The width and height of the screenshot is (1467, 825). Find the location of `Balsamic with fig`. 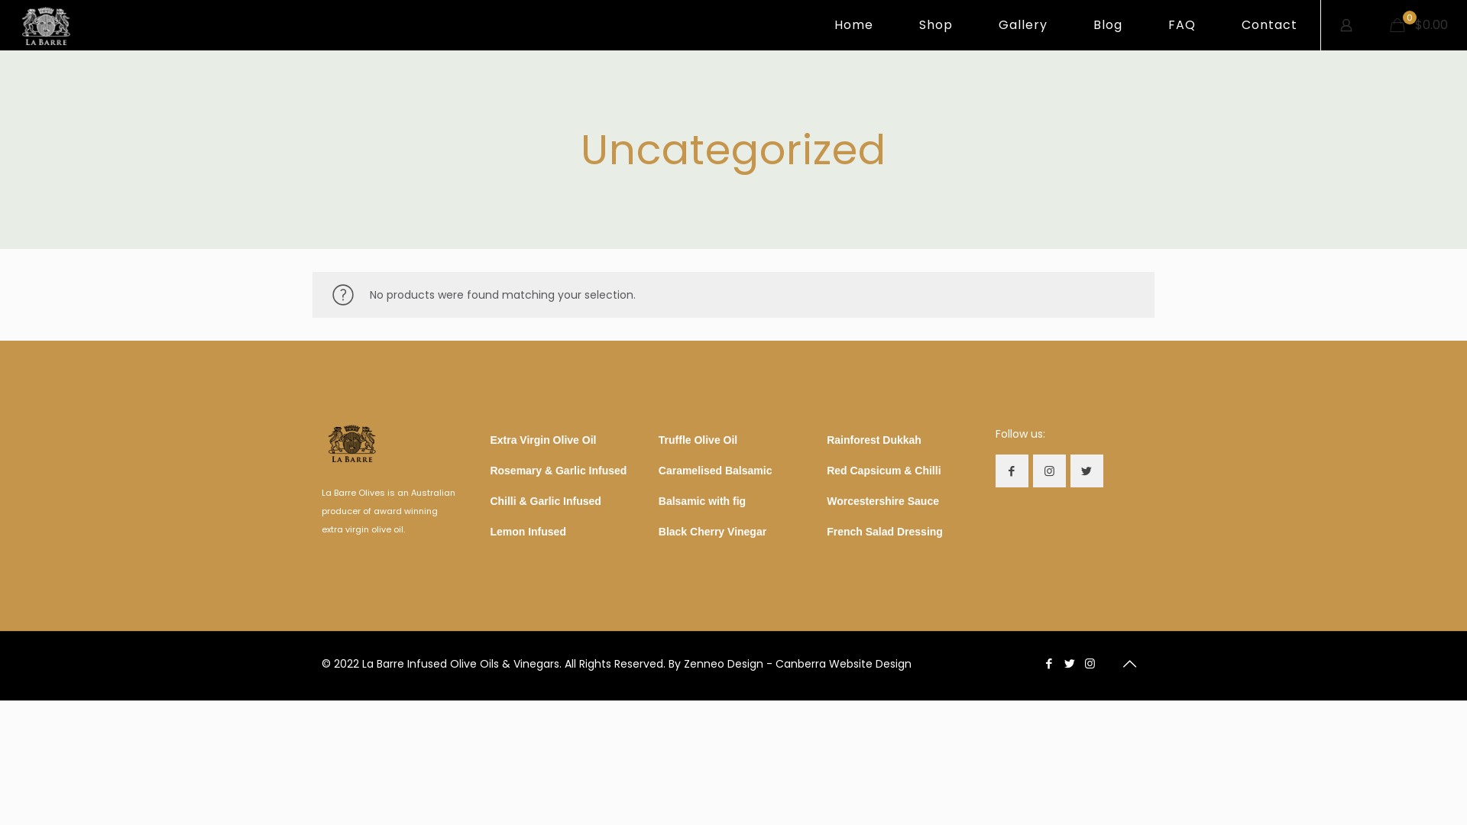

Balsamic with fig is located at coordinates (702, 501).